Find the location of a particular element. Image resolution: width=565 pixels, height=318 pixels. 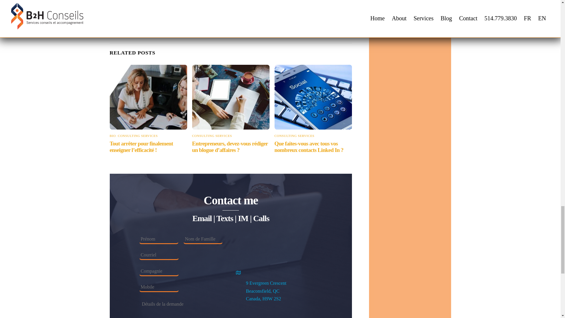

CONSULTING SERVICES is located at coordinates (295, 135).